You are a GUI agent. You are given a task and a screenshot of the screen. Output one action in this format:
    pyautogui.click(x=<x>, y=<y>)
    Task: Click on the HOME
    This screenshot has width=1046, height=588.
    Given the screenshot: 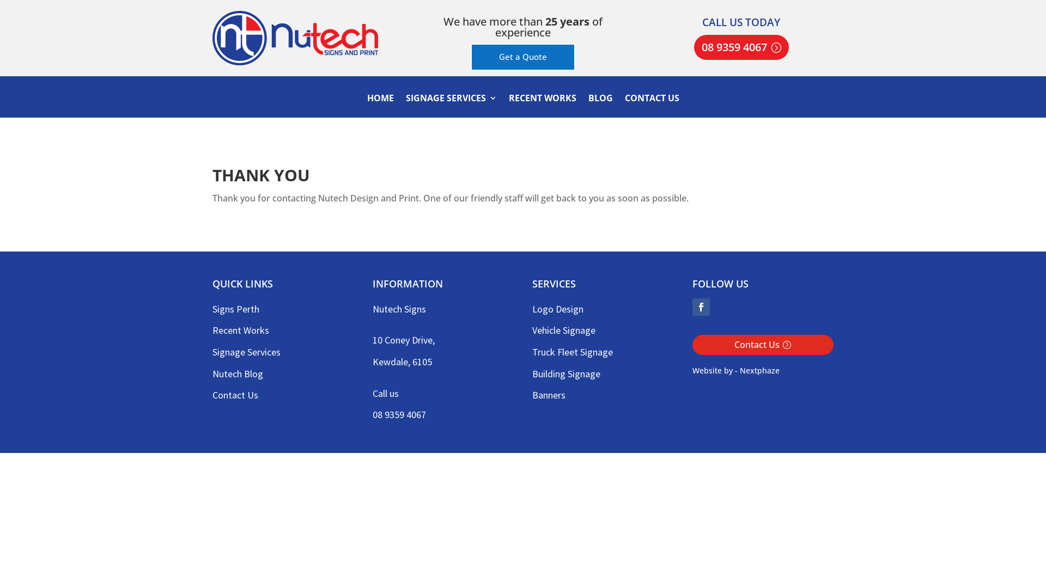 What is the action you would take?
    pyautogui.click(x=380, y=106)
    